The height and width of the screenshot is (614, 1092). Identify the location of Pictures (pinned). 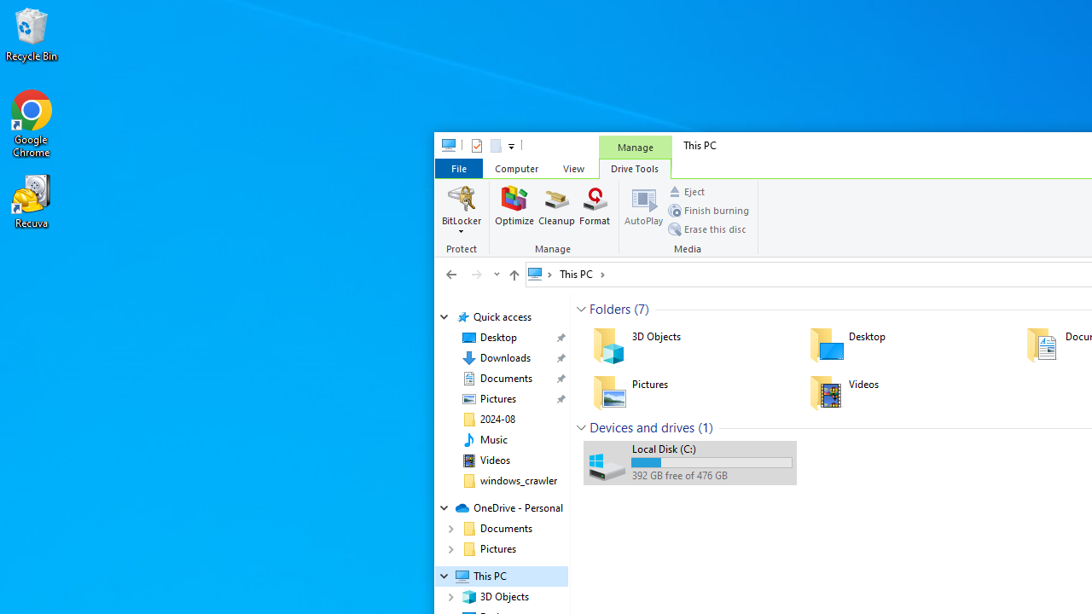
(497, 399).